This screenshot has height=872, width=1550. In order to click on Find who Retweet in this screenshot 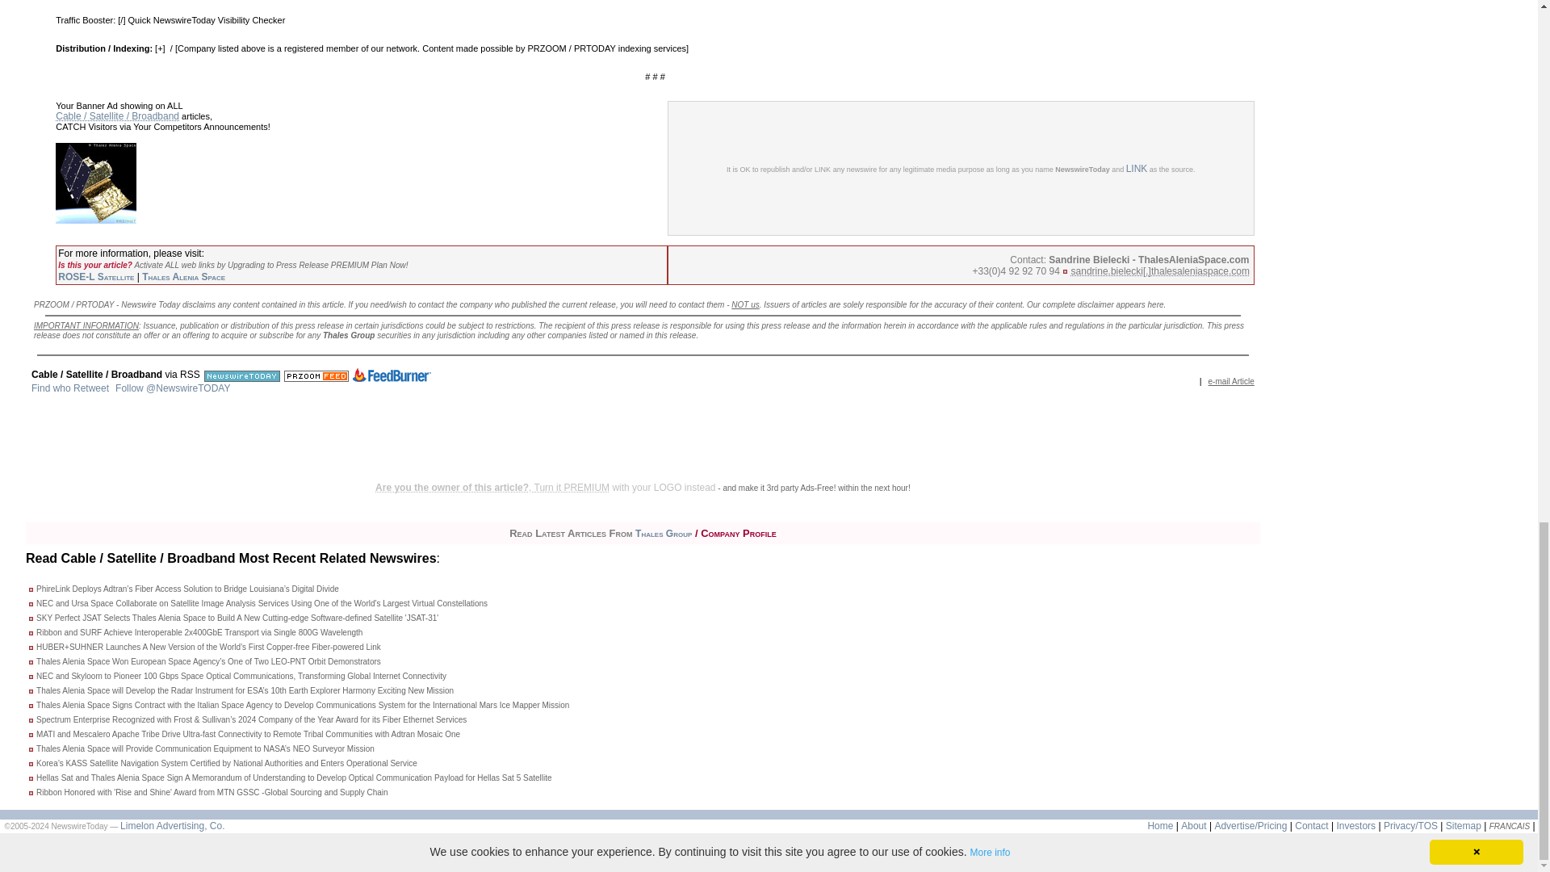, I will do `click(69, 388)`.